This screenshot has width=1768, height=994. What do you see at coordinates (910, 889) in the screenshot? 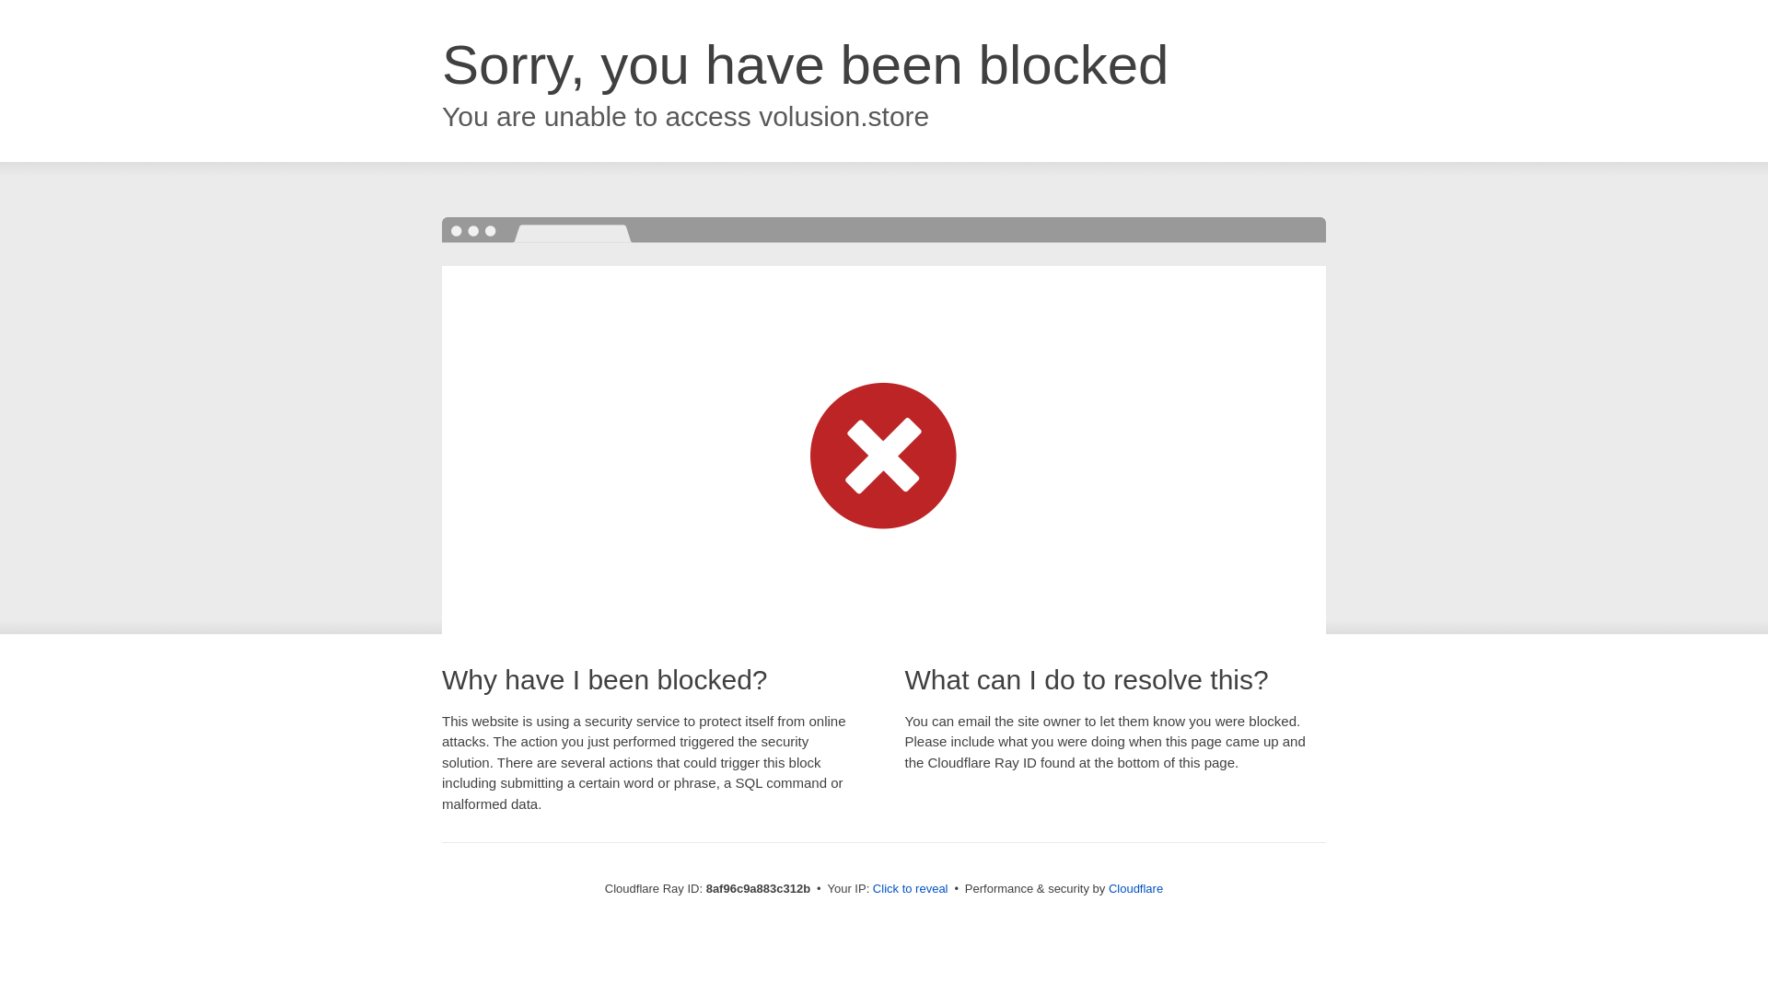
I see `Click to reveal` at bounding box center [910, 889].